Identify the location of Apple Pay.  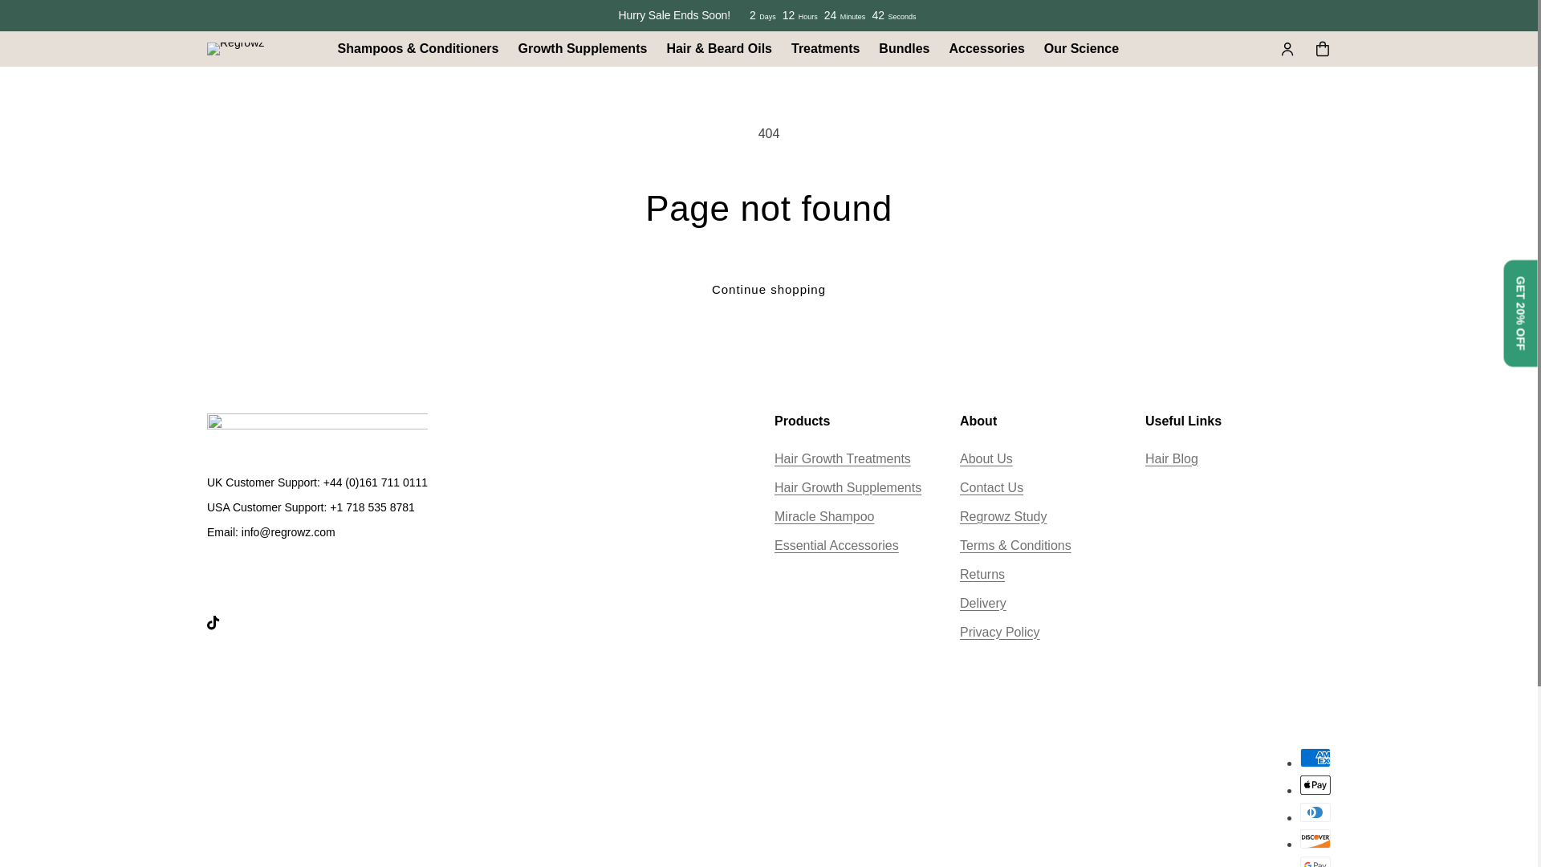
(1315, 785).